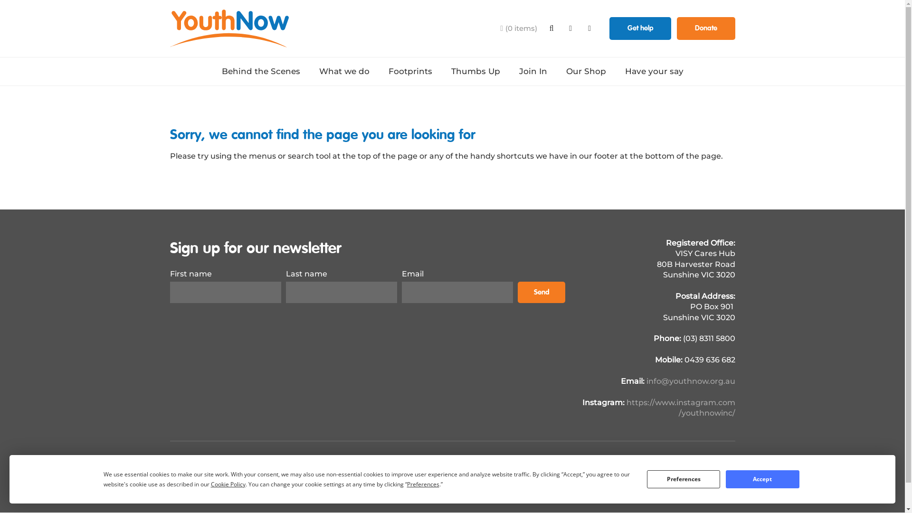 This screenshot has width=912, height=513. What do you see at coordinates (260, 71) in the screenshot?
I see `Behind the Scenes` at bounding box center [260, 71].